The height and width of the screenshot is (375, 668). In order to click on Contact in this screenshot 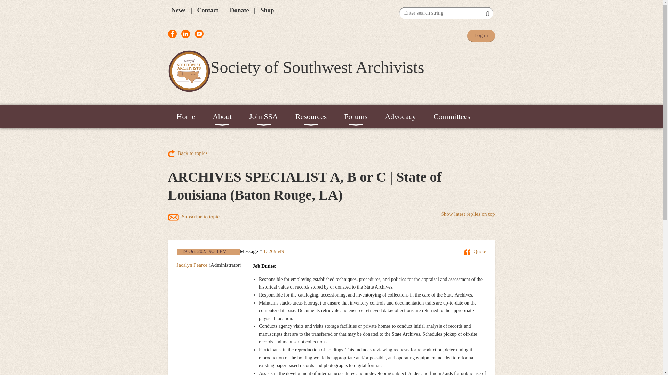, I will do `click(207, 10)`.